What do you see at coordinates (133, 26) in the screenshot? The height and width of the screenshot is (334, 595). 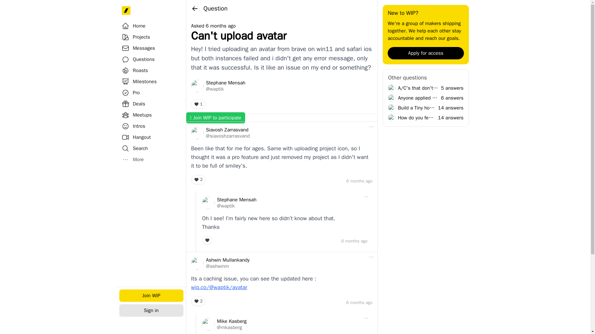 I see `Home` at bounding box center [133, 26].